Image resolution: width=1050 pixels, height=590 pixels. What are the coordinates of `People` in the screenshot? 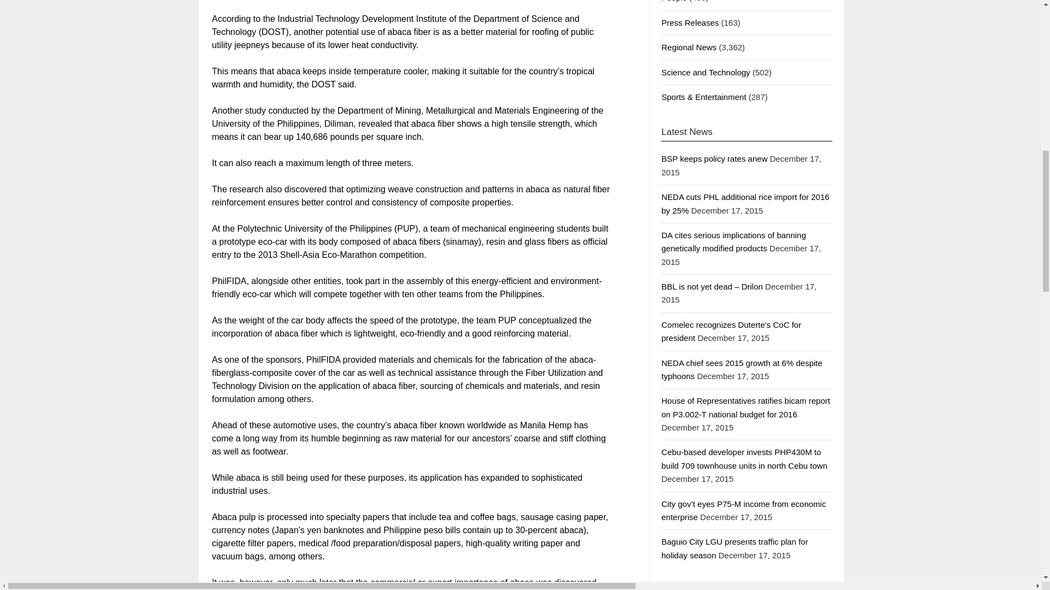 It's located at (674, 1).